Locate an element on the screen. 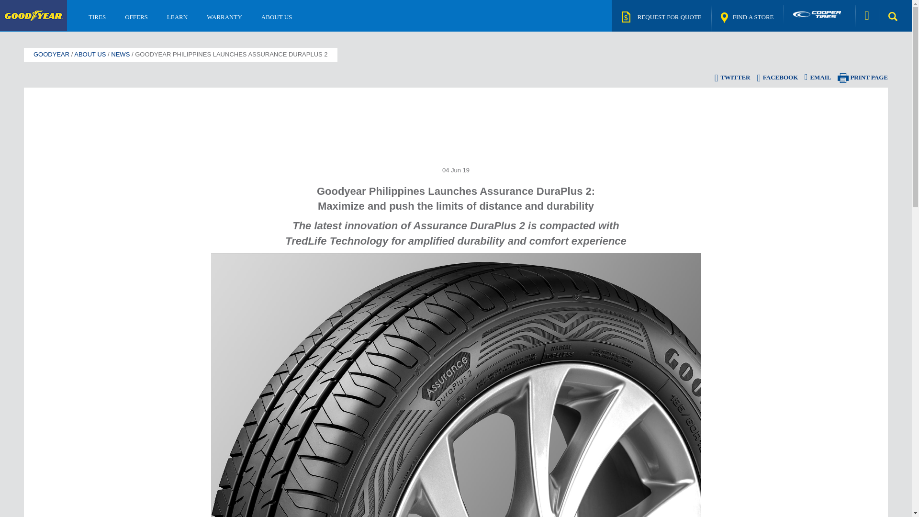 Image resolution: width=919 pixels, height=517 pixels. OFFERS is located at coordinates (136, 17).